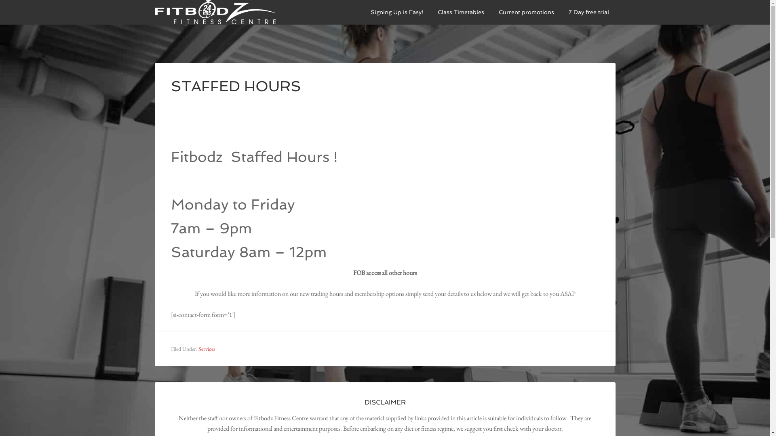  Describe the element at coordinates (215, 12) in the screenshot. I see `FITBODZ FITNESS CENTRE` at that location.